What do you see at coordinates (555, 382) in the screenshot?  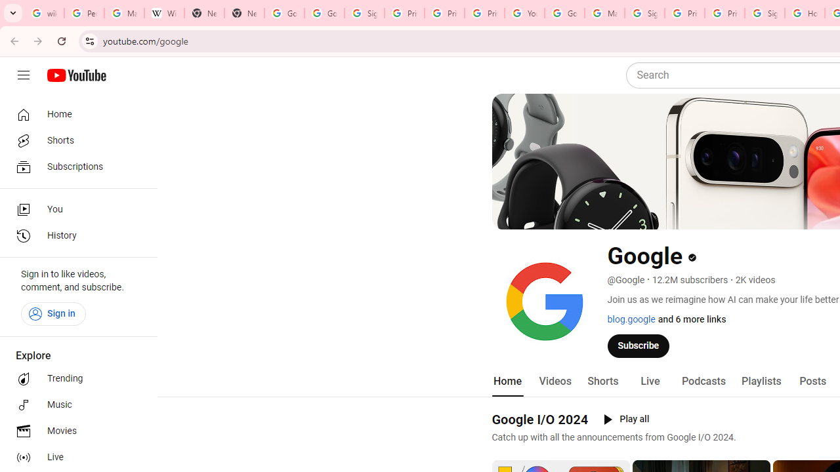 I see `Videos` at bounding box center [555, 382].